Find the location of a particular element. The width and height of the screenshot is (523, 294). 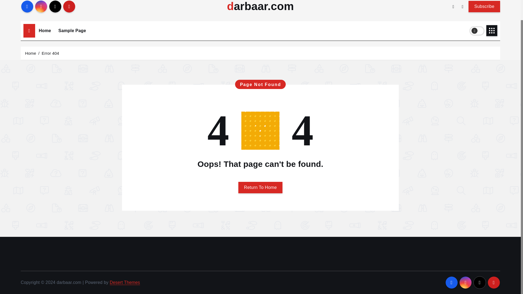

Return To Home is located at coordinates (260, 187).